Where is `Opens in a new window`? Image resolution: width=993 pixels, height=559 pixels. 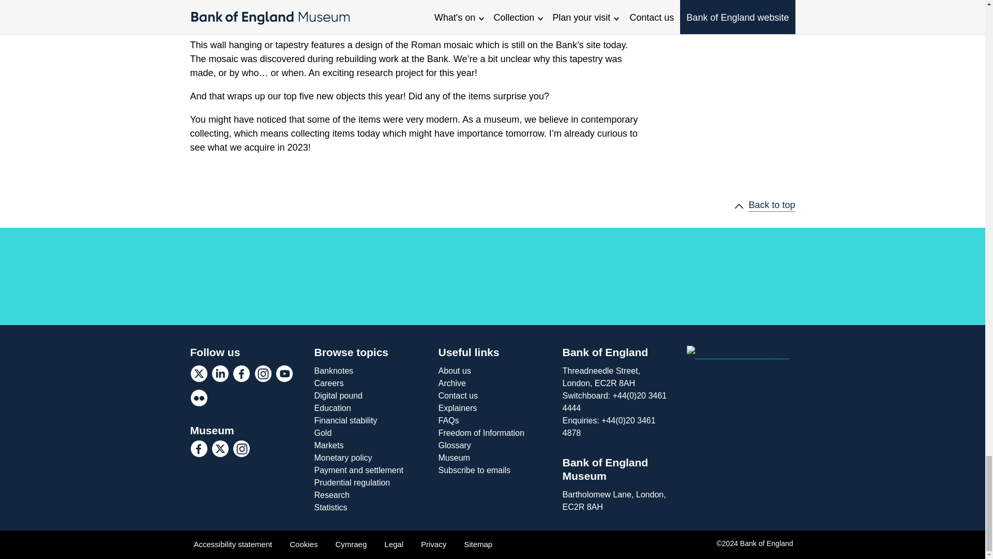
Opens in a new window is located at coordinates (241, 374).